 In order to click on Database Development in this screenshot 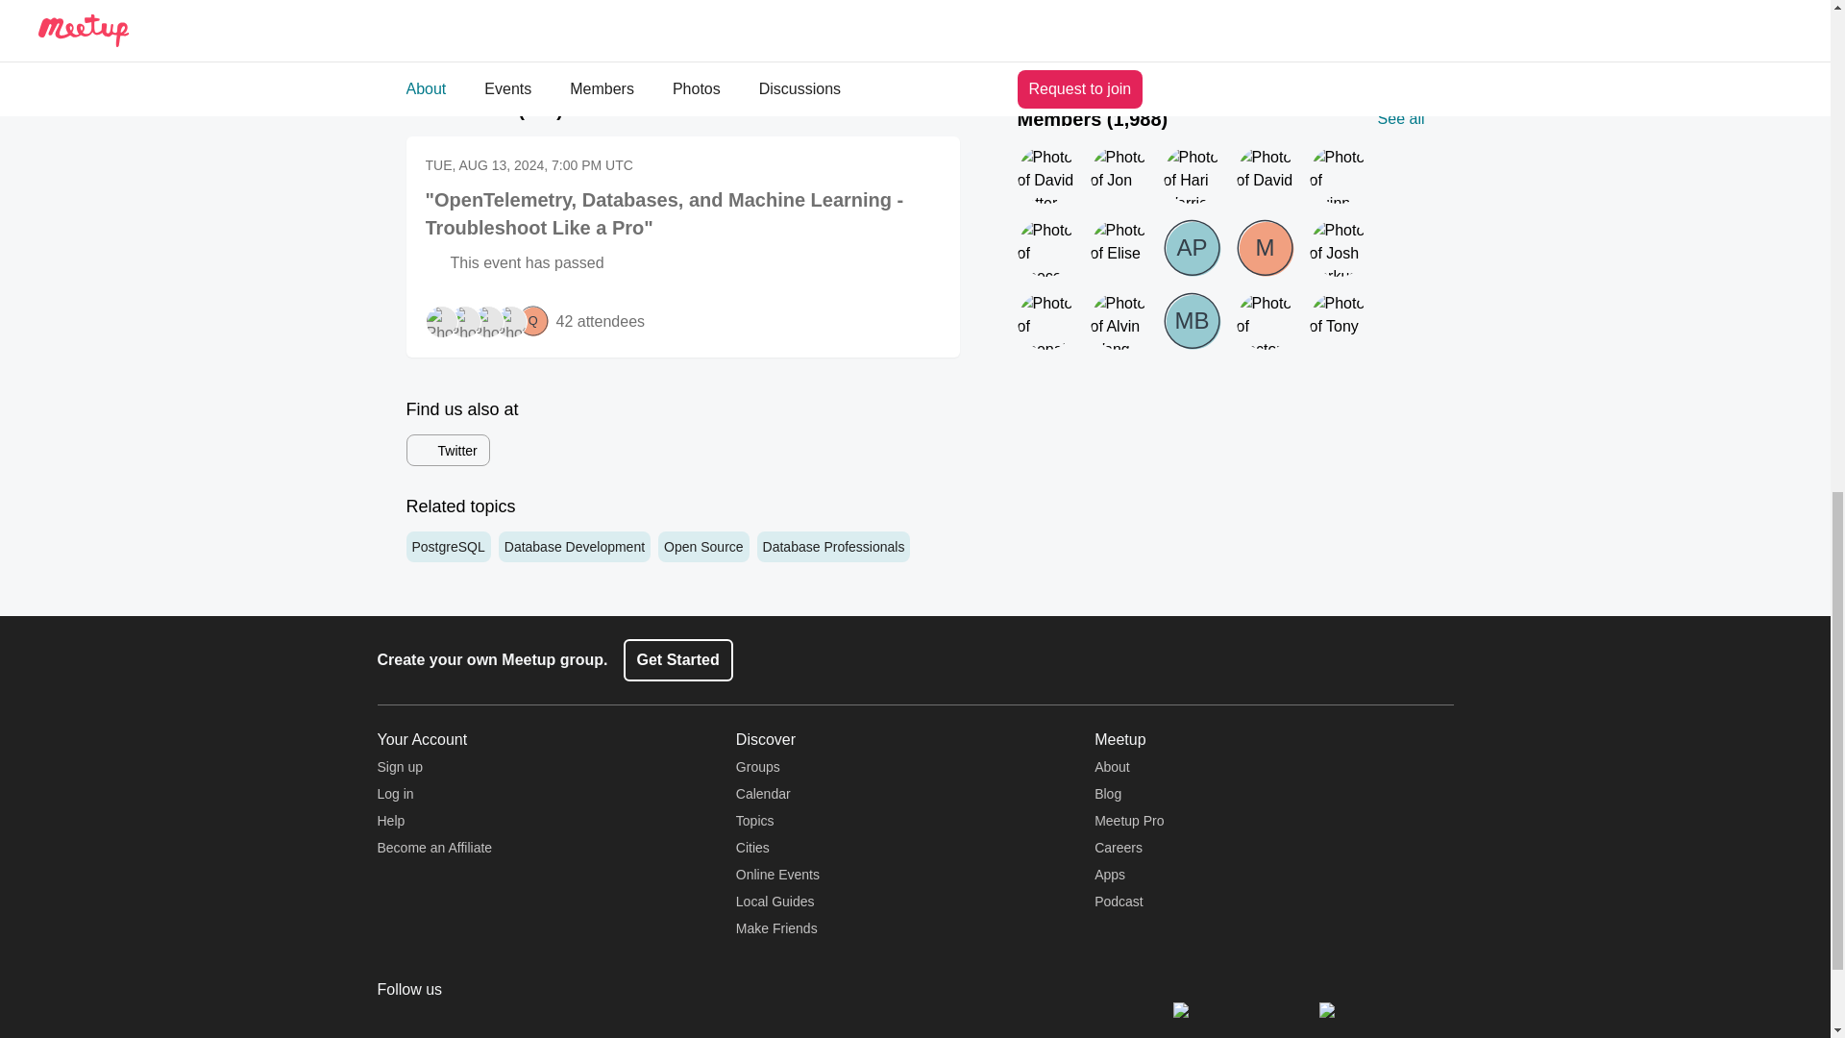, I will do `click(575, 546)`.